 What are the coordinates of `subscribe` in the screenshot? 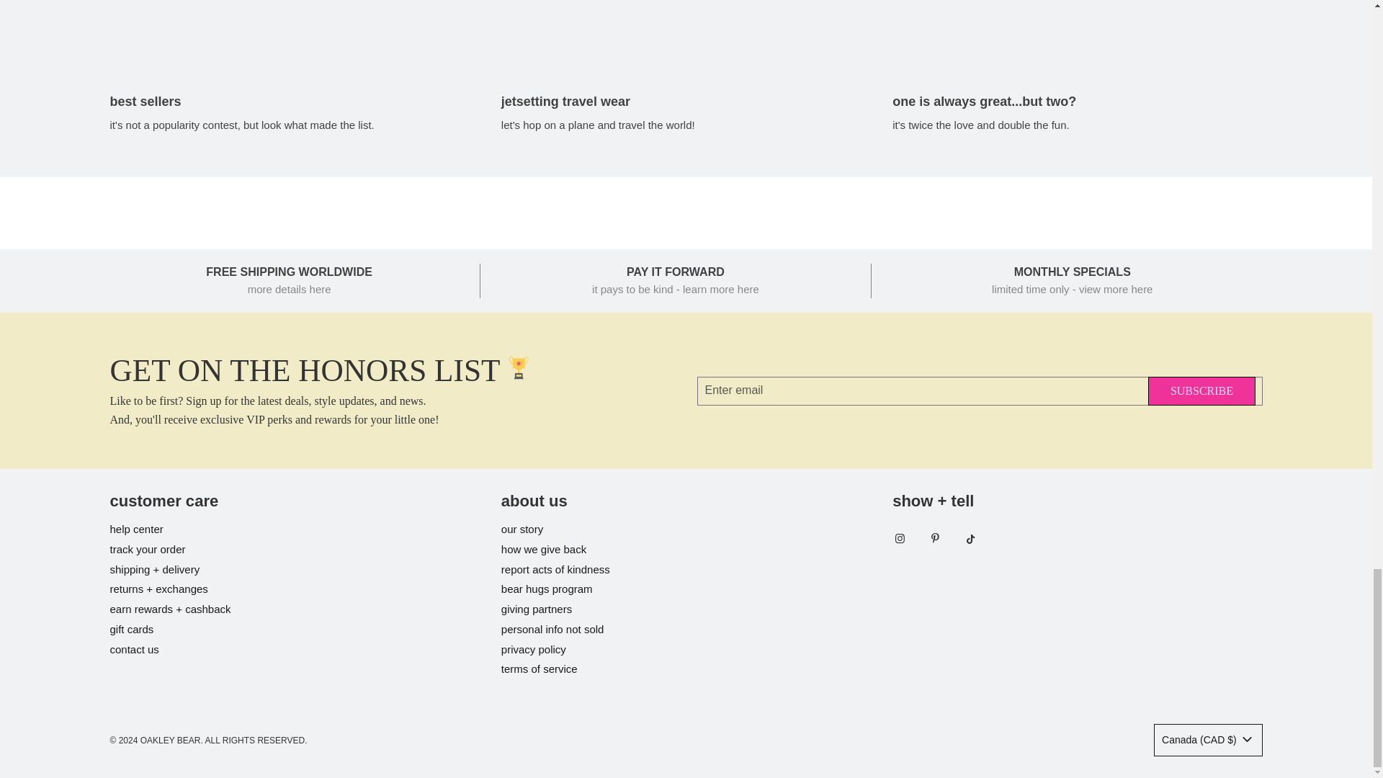 It's located at (1201, 390).